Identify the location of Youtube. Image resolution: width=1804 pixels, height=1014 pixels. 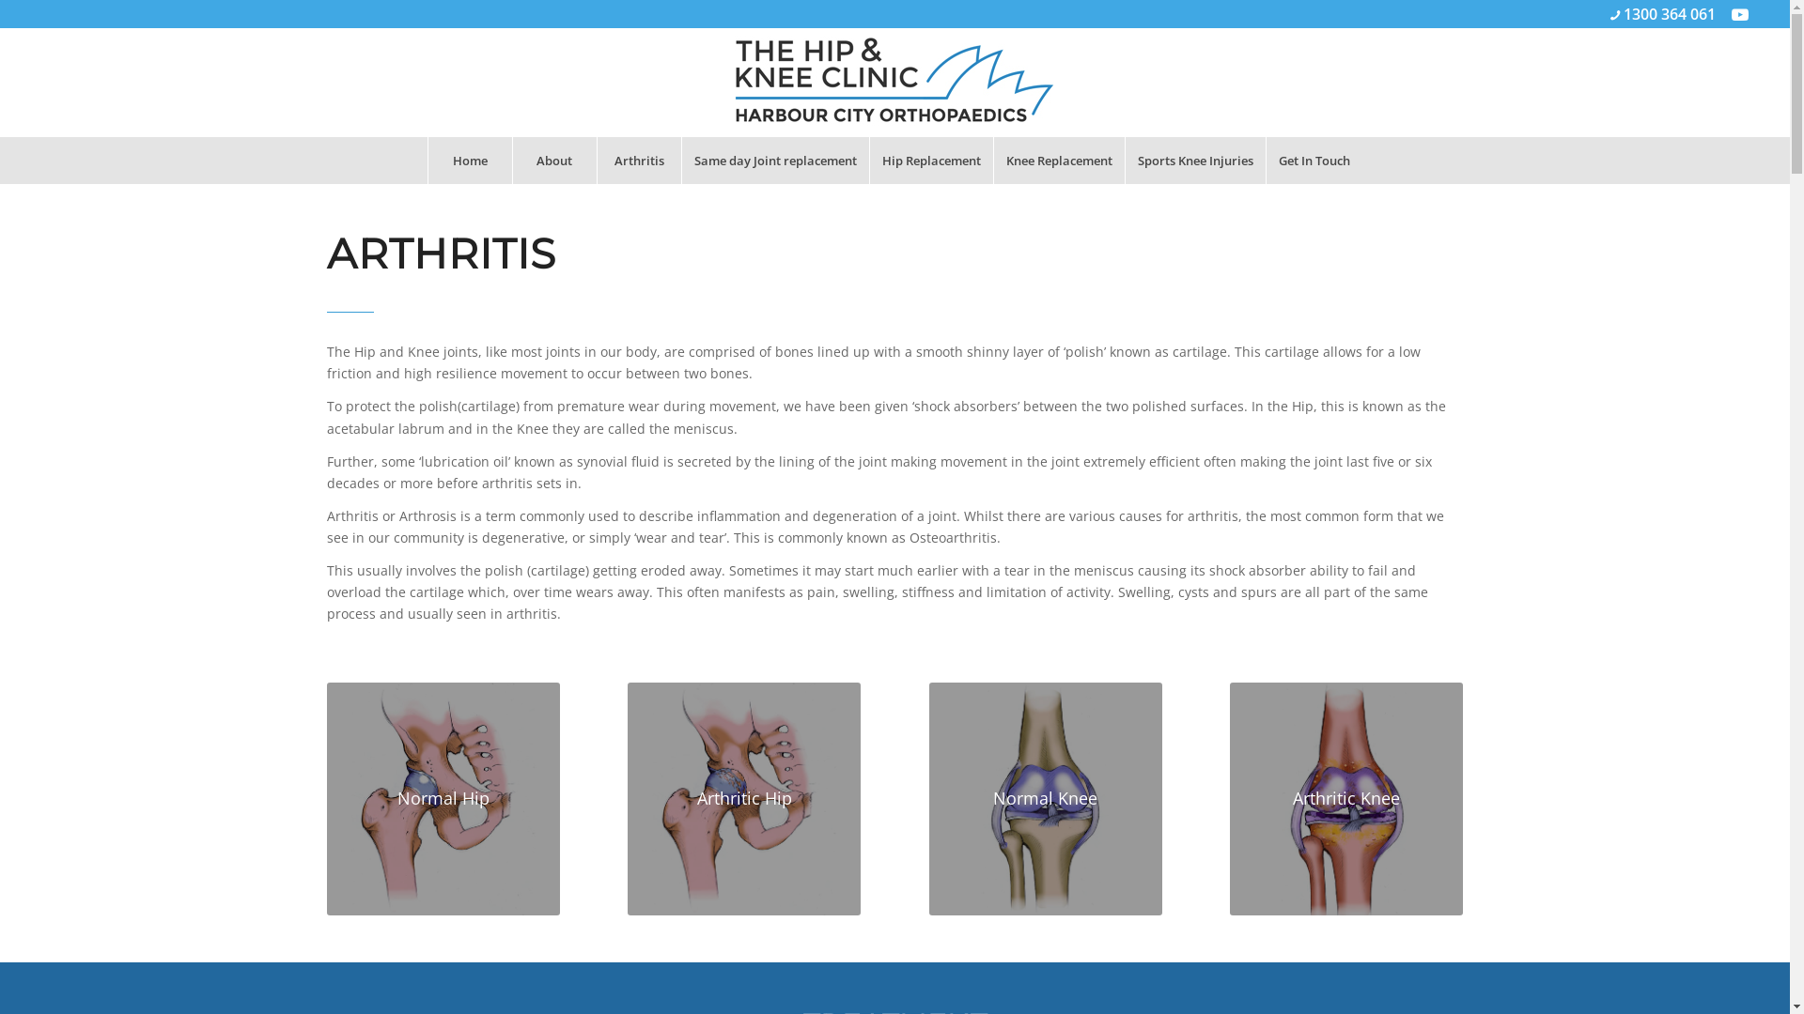
(1740, 14).